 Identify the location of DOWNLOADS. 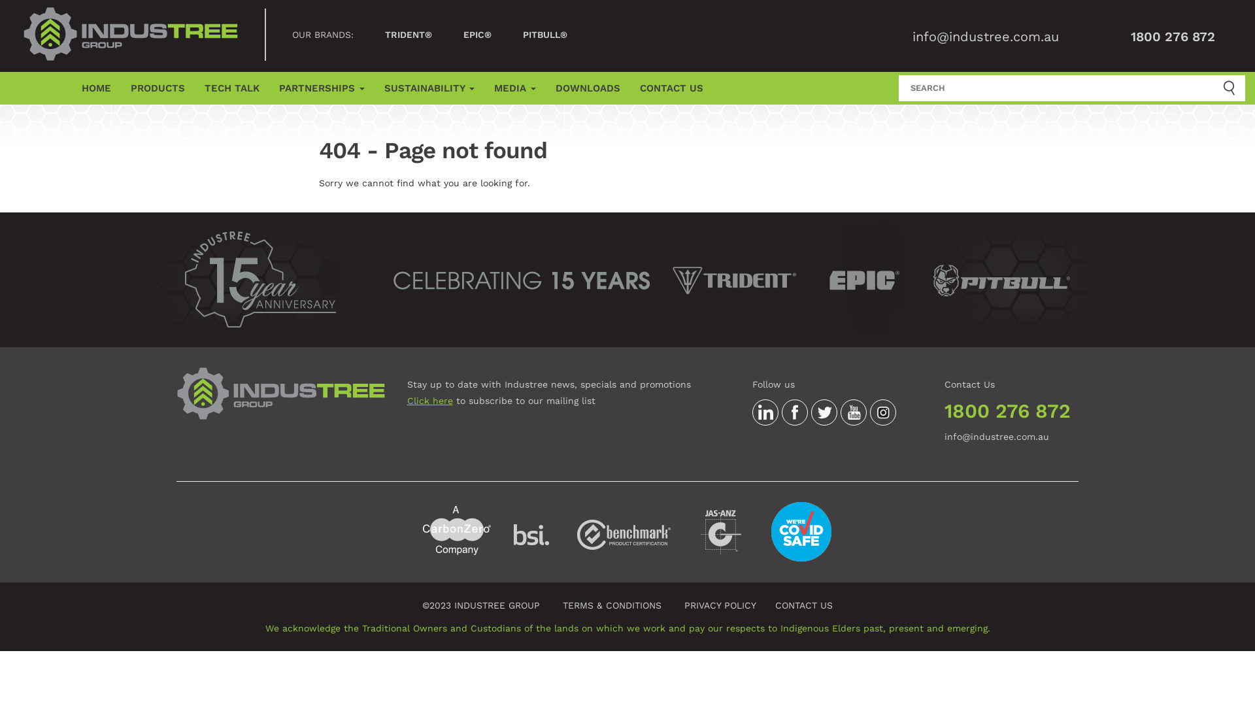
(588, 88).